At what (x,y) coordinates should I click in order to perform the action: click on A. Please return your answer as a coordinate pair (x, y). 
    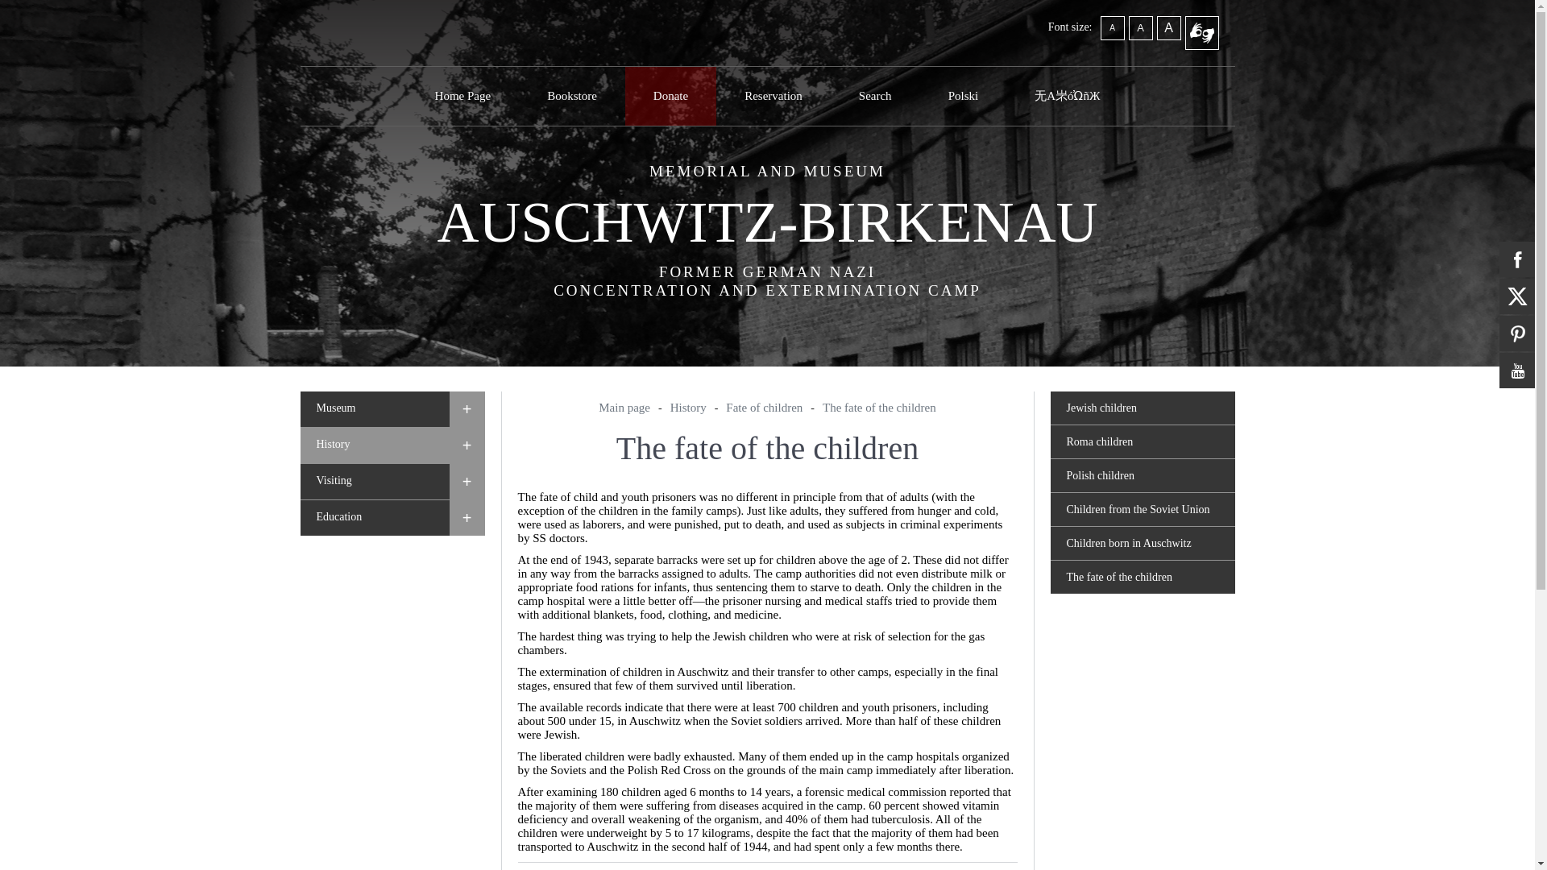
    Looking at the image, I should click on (1169, 27).